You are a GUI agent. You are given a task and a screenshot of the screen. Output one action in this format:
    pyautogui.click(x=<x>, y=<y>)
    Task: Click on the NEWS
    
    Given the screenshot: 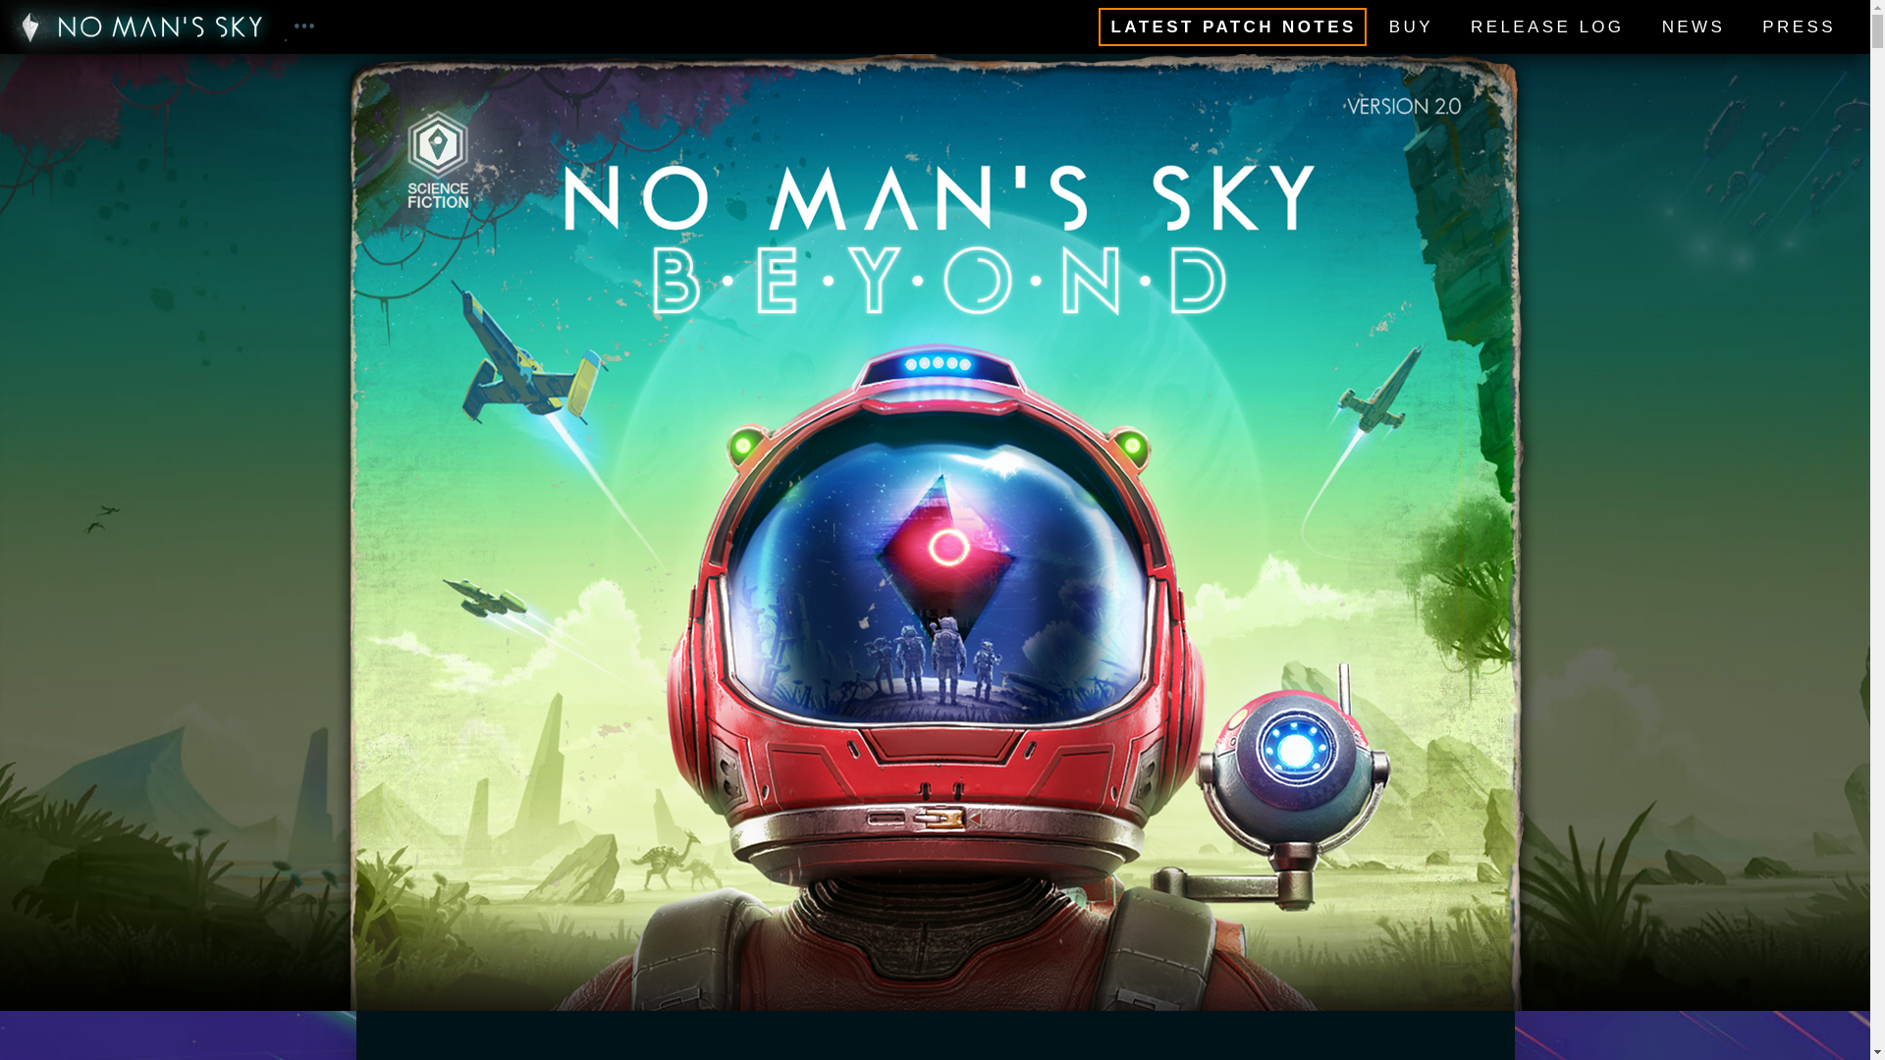 What is the action you would take?
    pyautogui.click(x=1695, y=26)
    